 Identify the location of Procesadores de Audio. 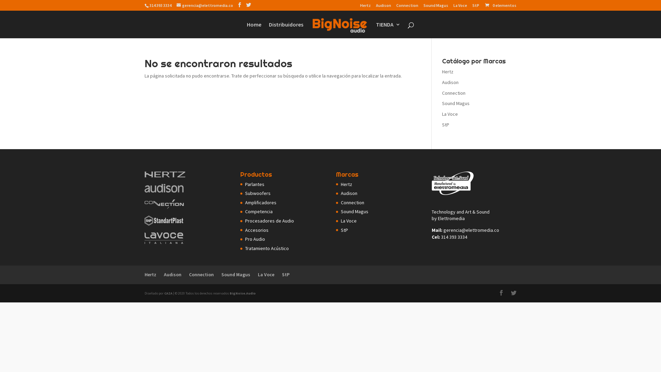
(270, 221).